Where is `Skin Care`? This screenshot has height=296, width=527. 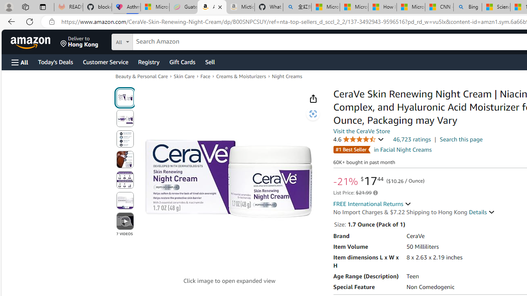
Skin Care is located at coordinates (184, 76).